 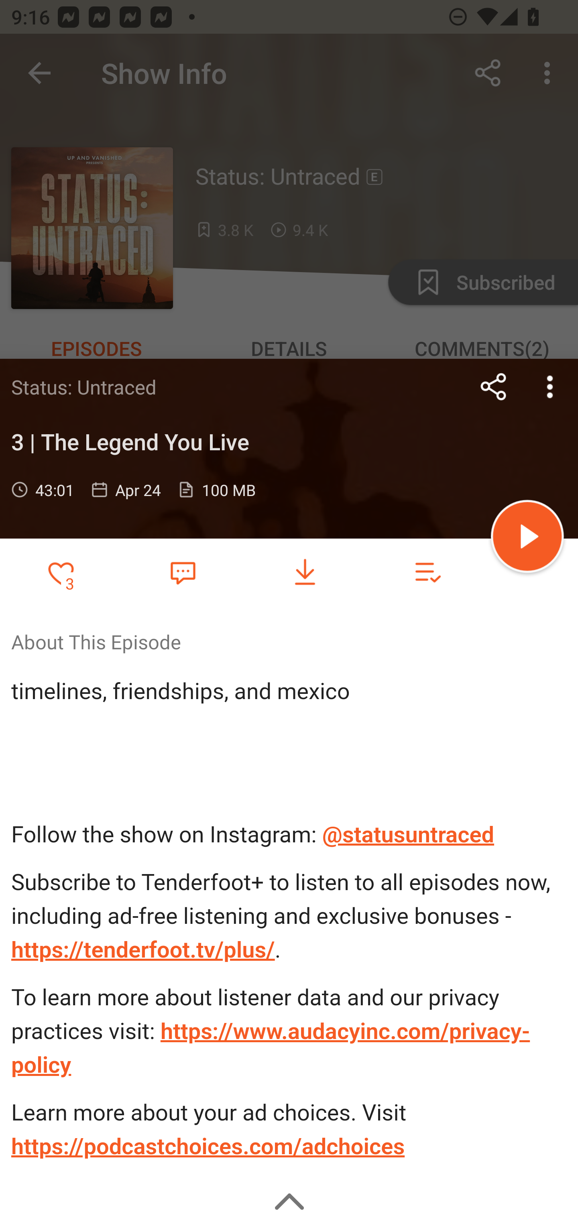 What do you see at coordinates (550, 386) in the screenshot?
I see `more options` at bounding box center [550, 386].